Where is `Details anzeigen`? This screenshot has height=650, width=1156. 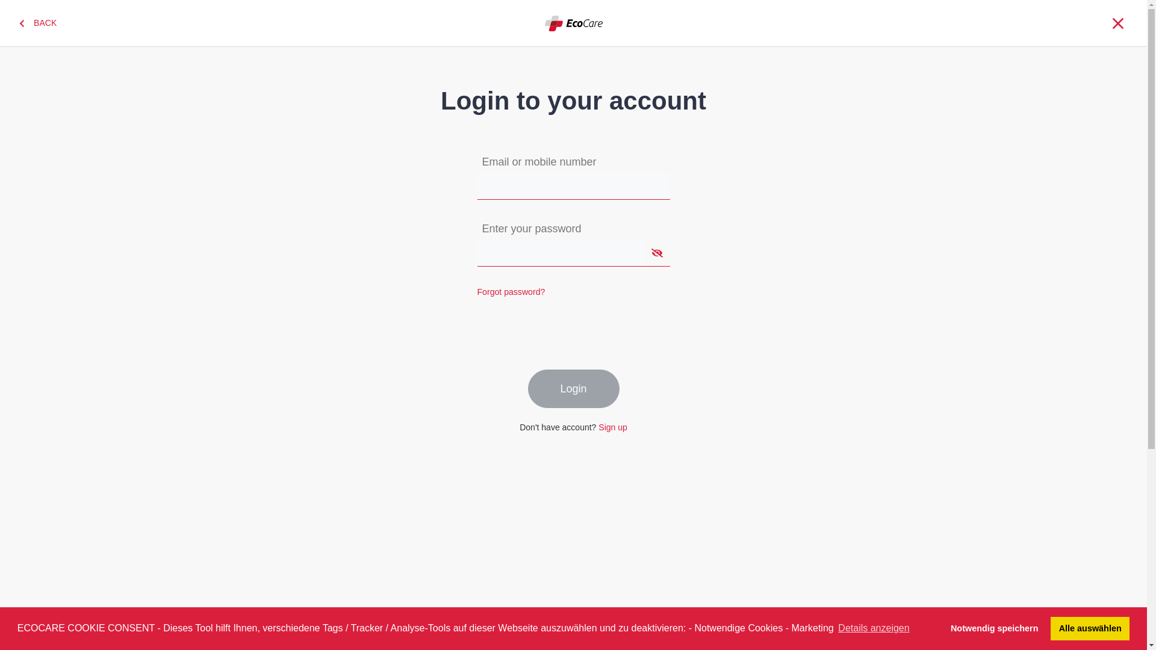
Details anzeigen is located at coordinates (874, 628).